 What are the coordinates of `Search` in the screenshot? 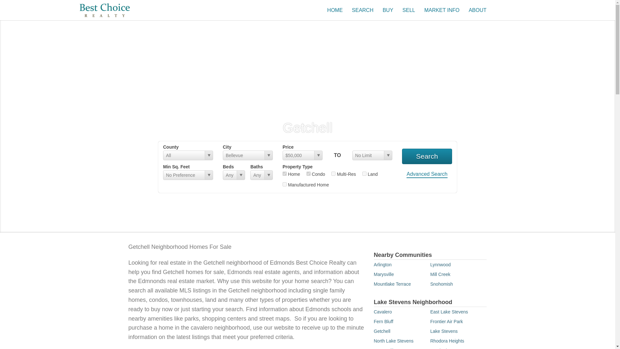 It's located at (427, 156).